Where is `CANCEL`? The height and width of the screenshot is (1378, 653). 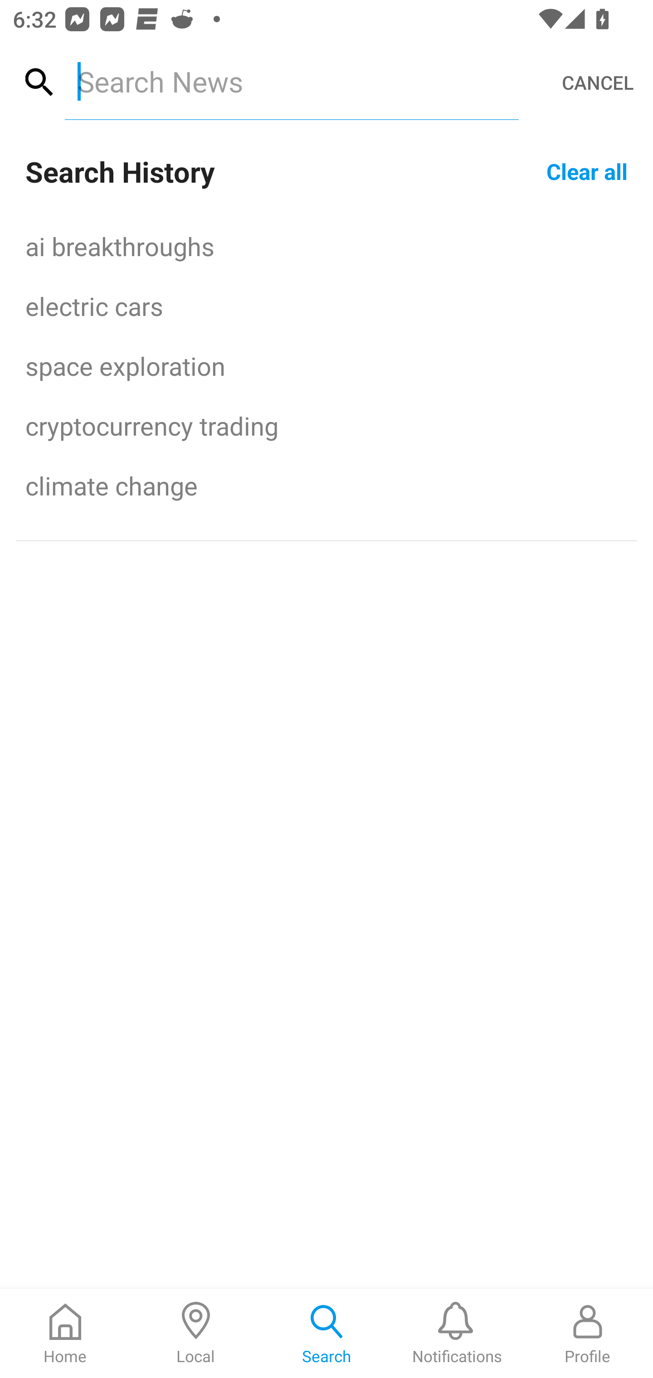
CANCEL is located at coordinates (598, 82).